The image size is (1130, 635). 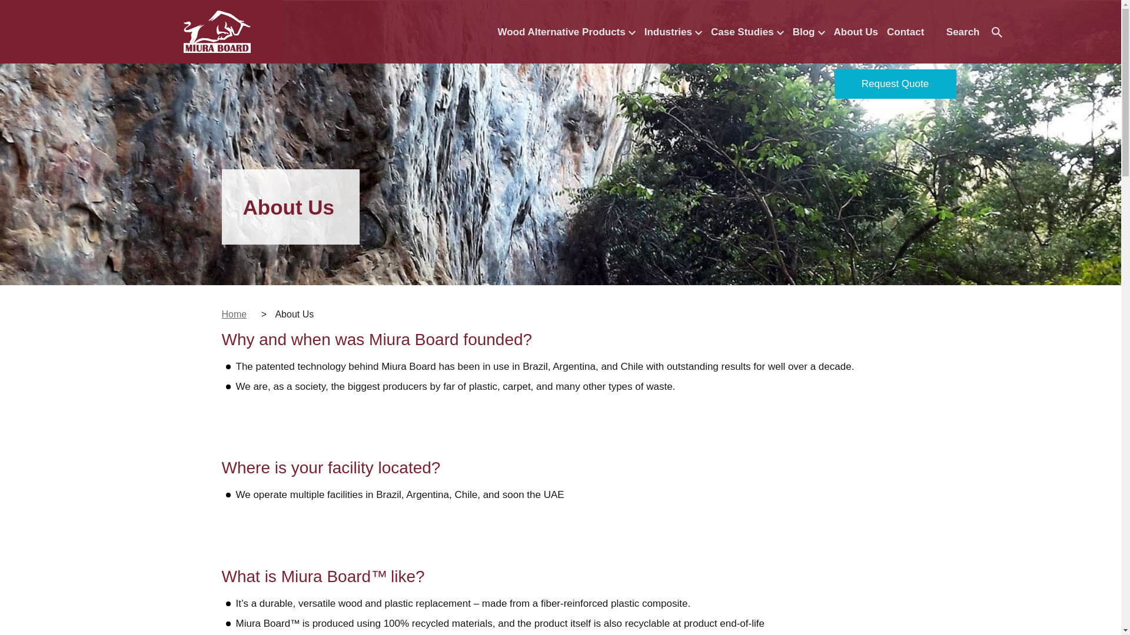 What do you see at coordinates (975, 32) in the screenshot?
I see `Search` at bounding box center [975, 32].